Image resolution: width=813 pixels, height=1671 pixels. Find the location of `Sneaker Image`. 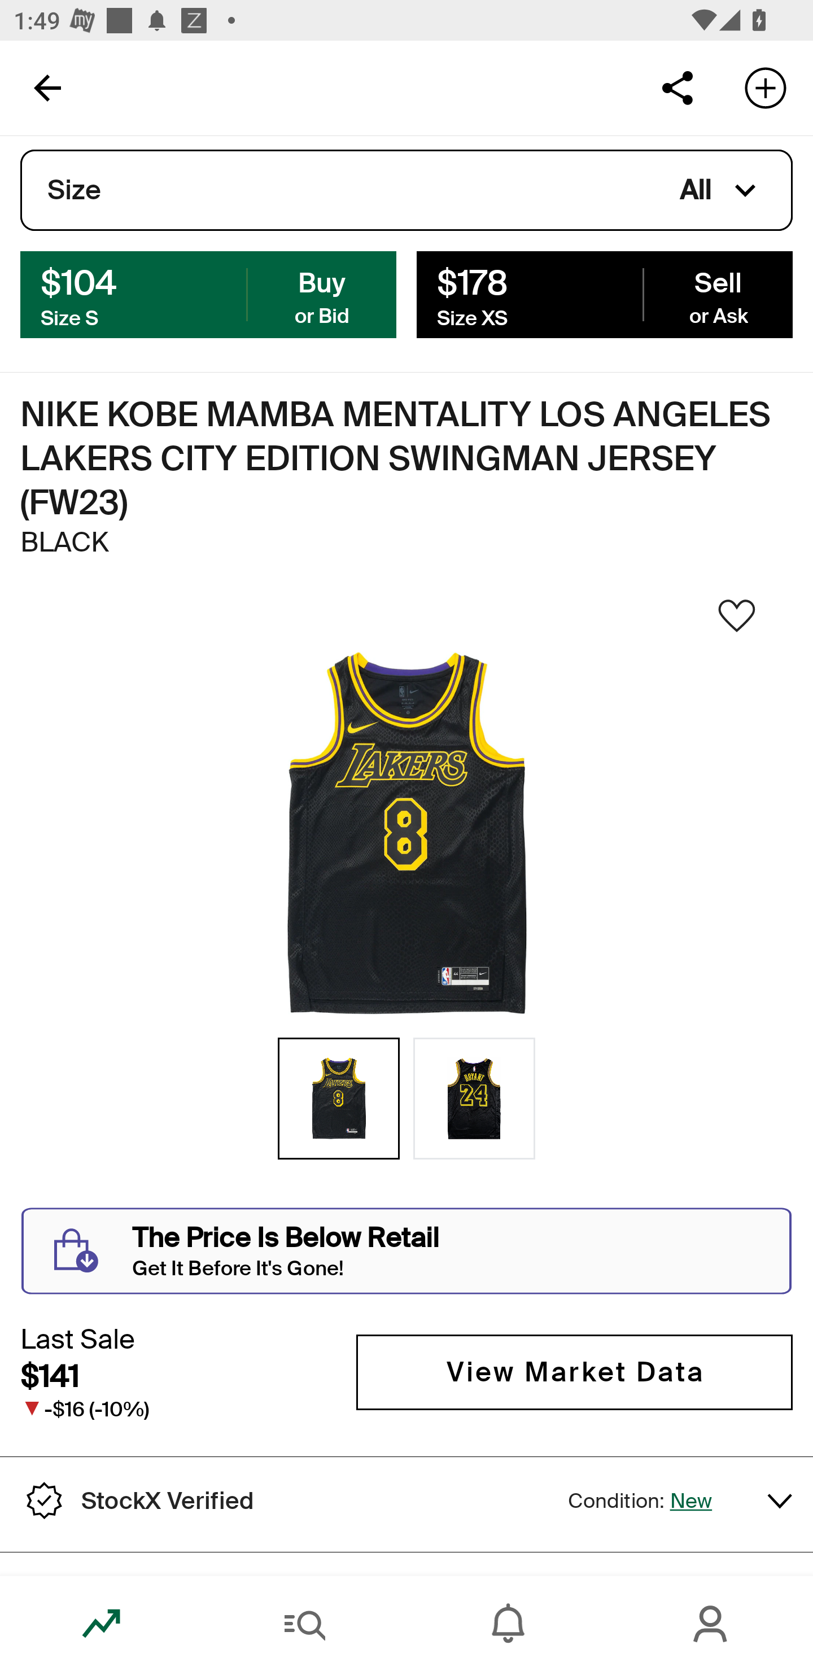

Sneaker Image is located at coordinates (406, 834).